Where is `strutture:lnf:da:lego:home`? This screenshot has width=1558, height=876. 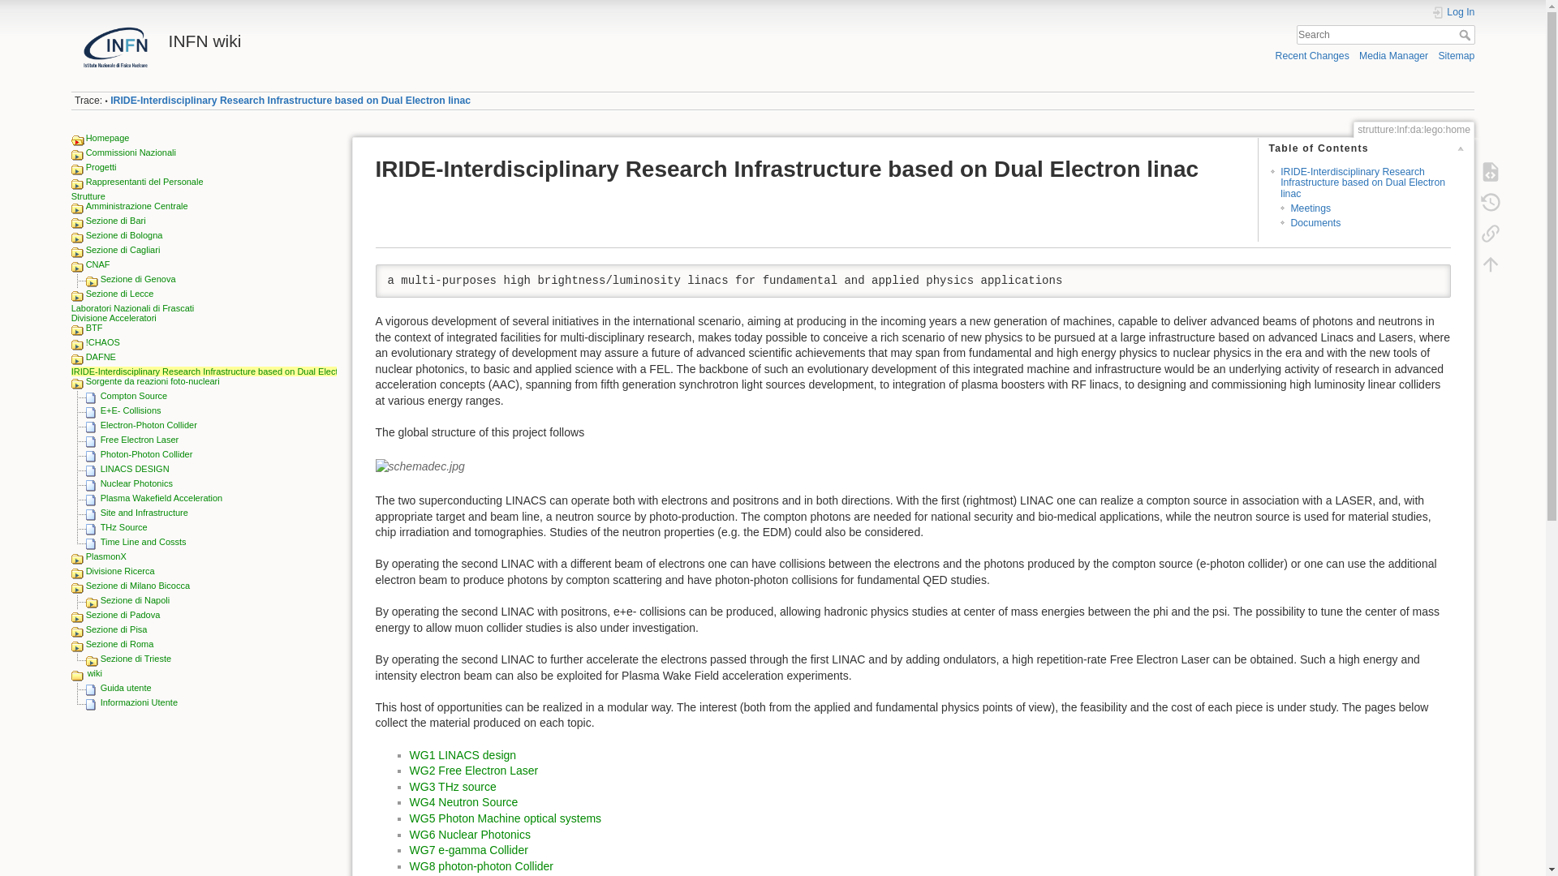
strutture:lnf:da:lego:home is located at coordinates (291, 100).